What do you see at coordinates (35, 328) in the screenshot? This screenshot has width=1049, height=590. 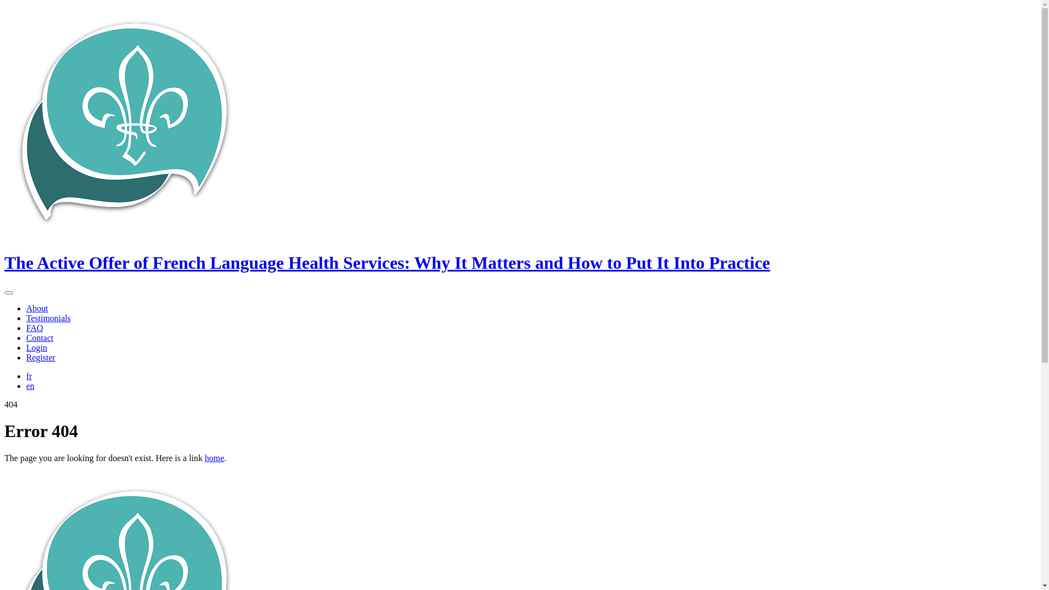 I see `FAQ` at bounding box center [35, 328].